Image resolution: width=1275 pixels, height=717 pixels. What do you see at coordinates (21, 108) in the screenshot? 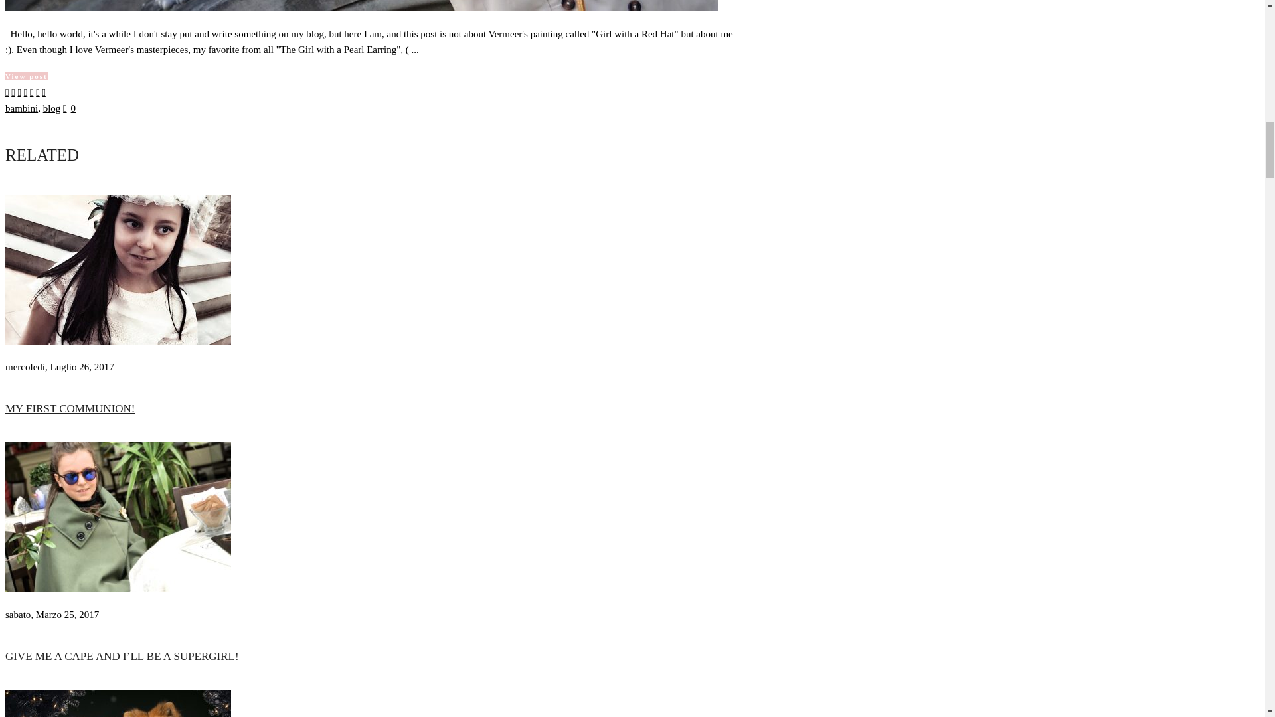
I see `bambini` at bounding box center [21, 108].